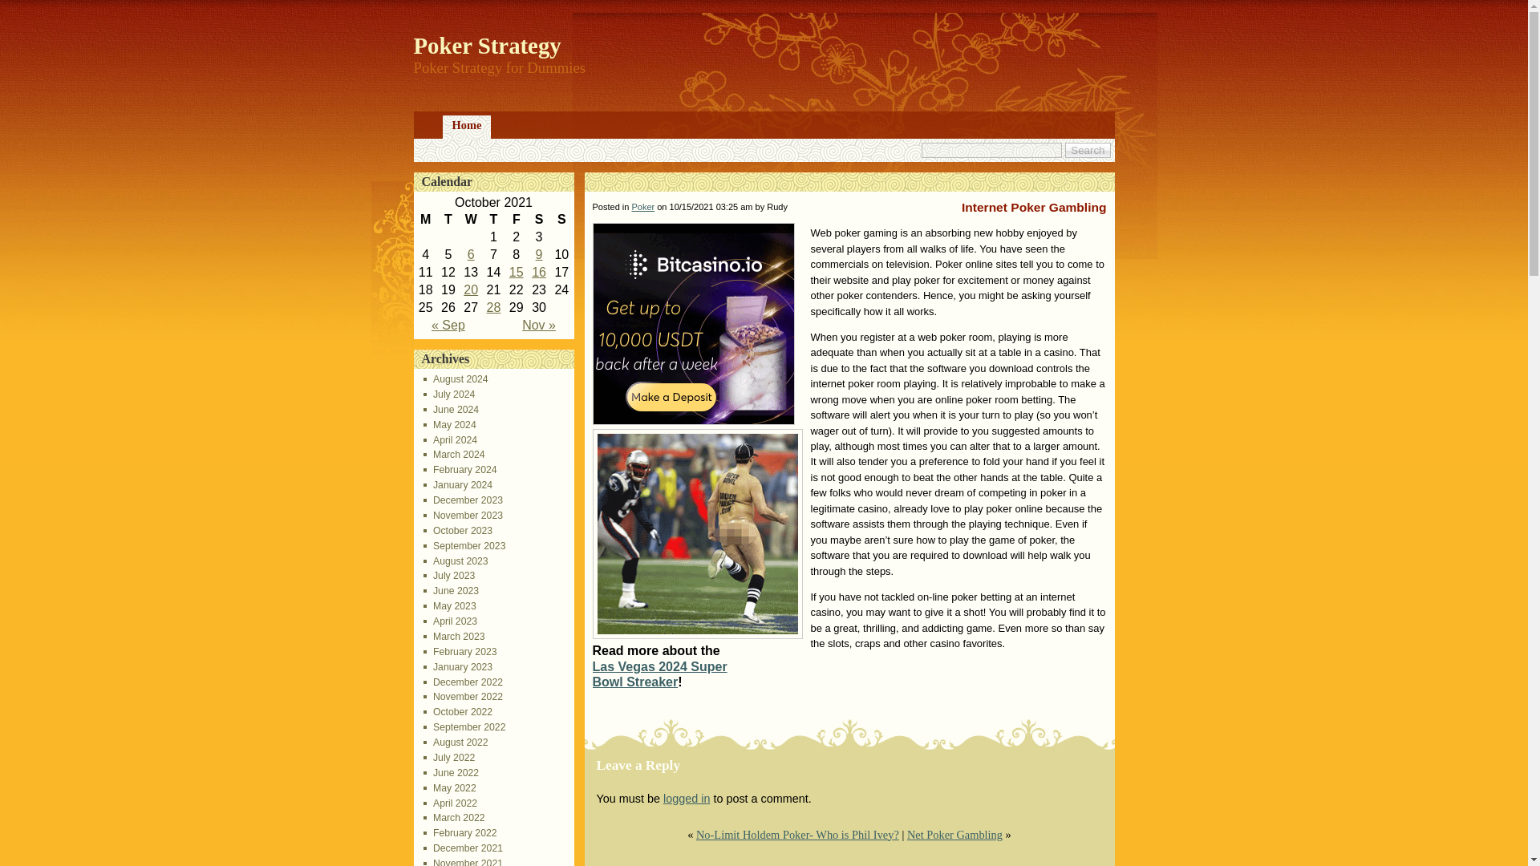  I want to click on February 2023, so click(460, 651).